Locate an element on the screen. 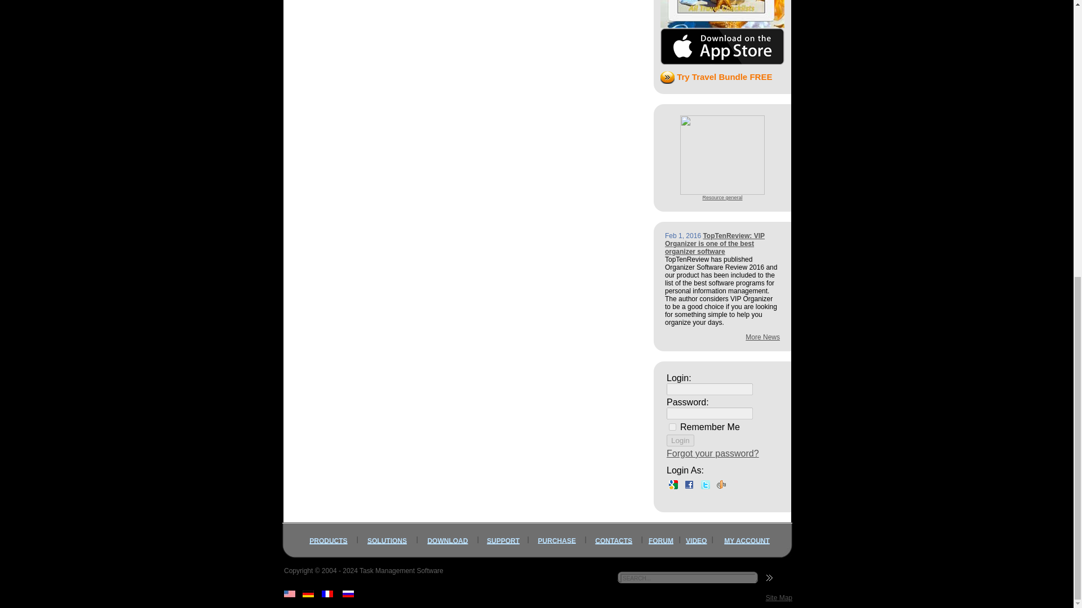  Y is located at coordinates (672, 427).